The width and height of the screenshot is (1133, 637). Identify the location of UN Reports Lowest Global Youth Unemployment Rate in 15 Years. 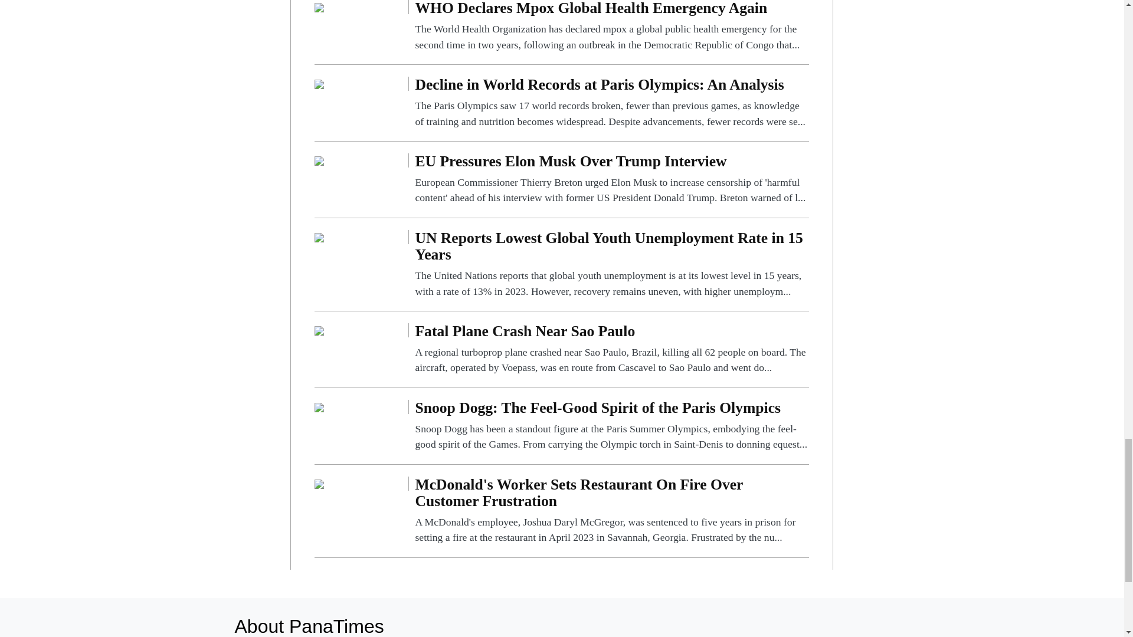
(319, 237).